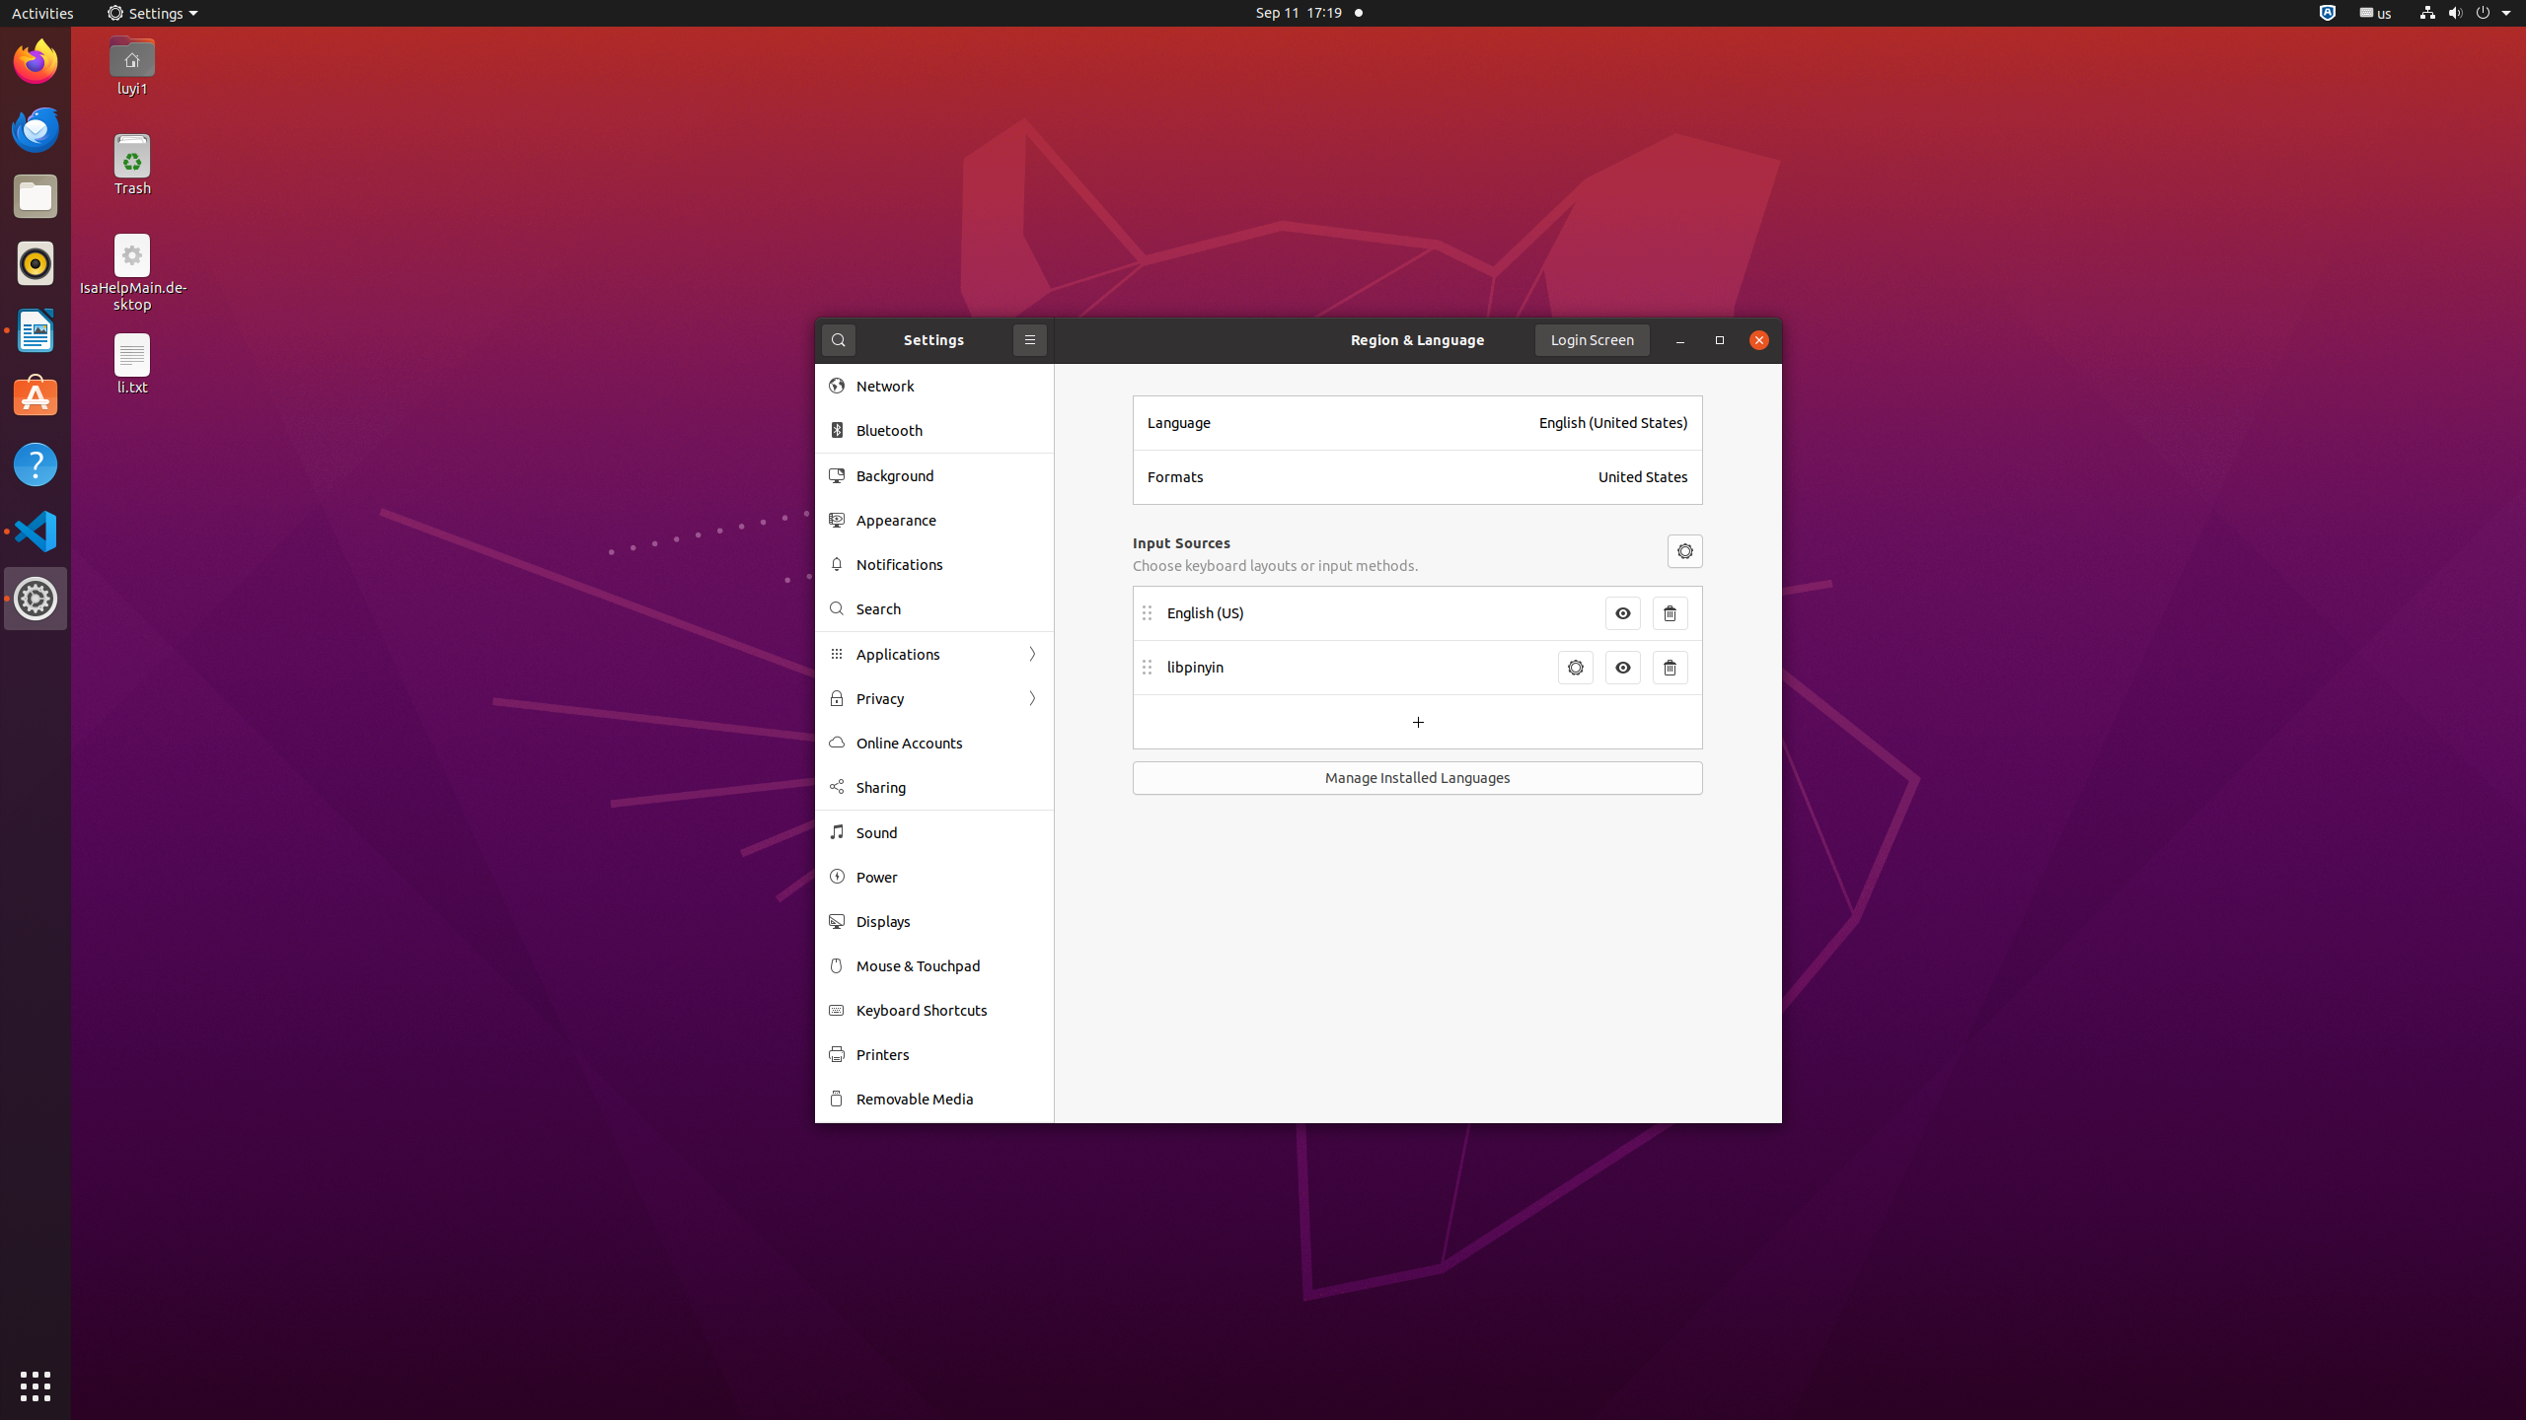 This screenshot has width=2526, height=1420. I want to click on Displays, so click(948, 921).